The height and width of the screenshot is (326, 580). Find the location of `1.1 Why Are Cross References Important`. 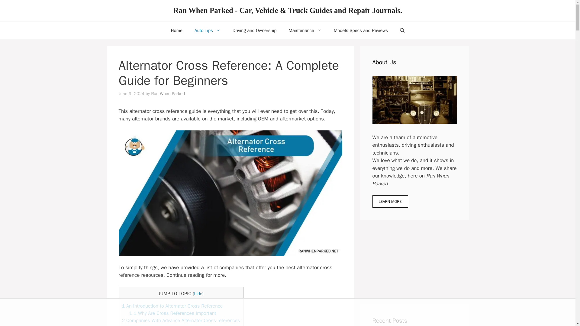

1.1 Why Are Cross References Important is located at coordinates (173, 313).